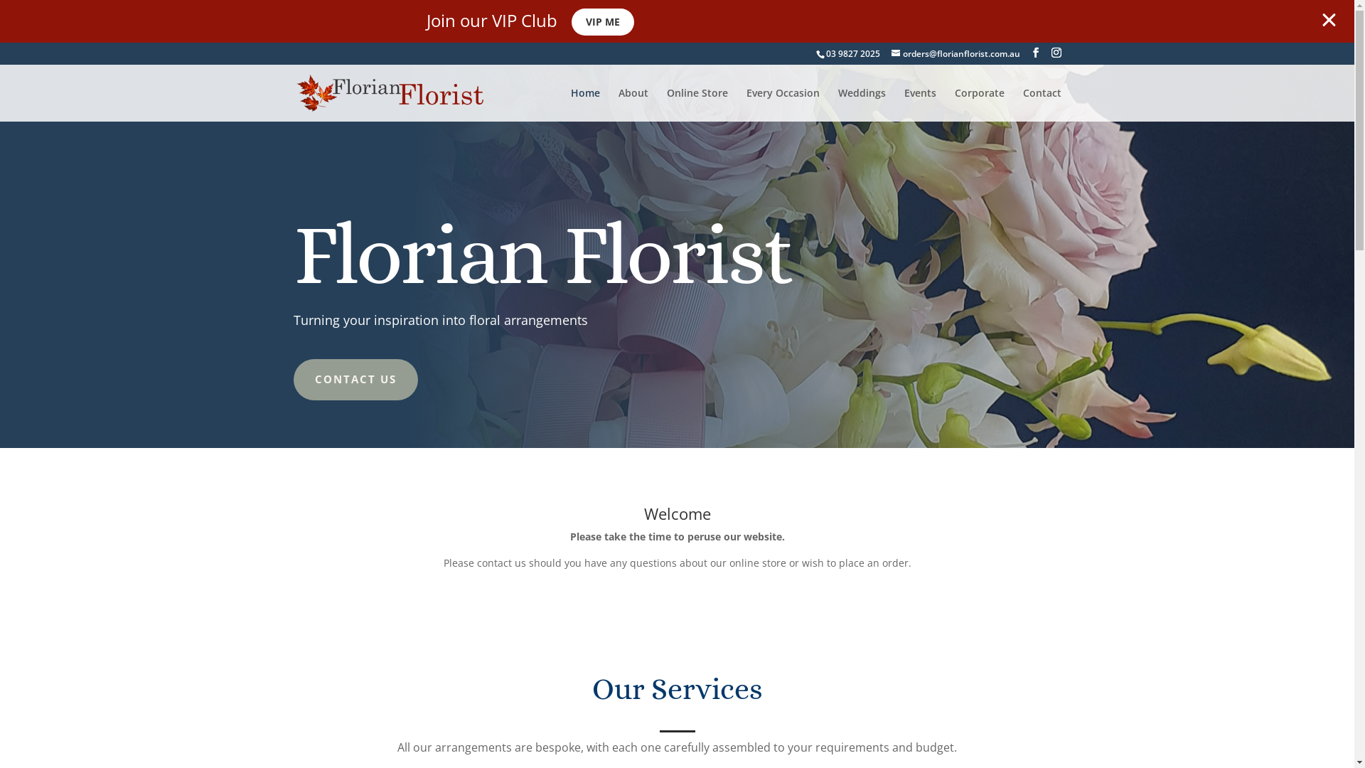 Image resolution: width=1365 pixels, height=768 pixels. I want to click on Contact, so click(1042, 105).